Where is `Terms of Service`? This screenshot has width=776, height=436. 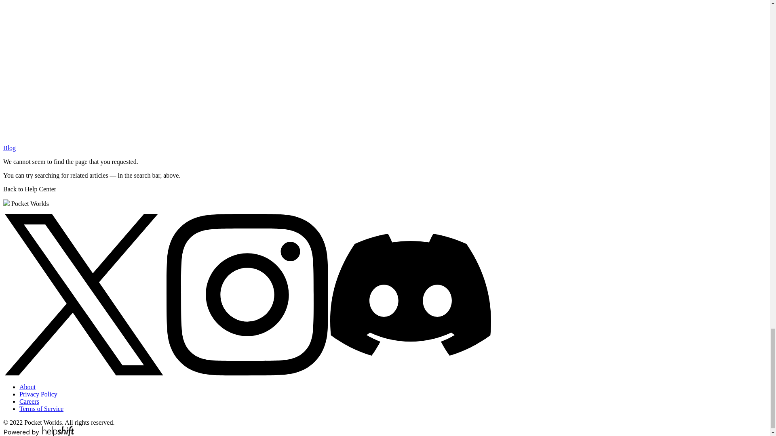
Terms of Service is located at coordinates (41, 409).